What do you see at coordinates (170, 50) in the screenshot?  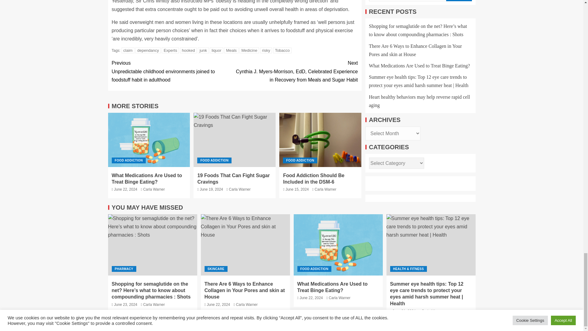 I see `Experts` at bounding box center [170, 50].